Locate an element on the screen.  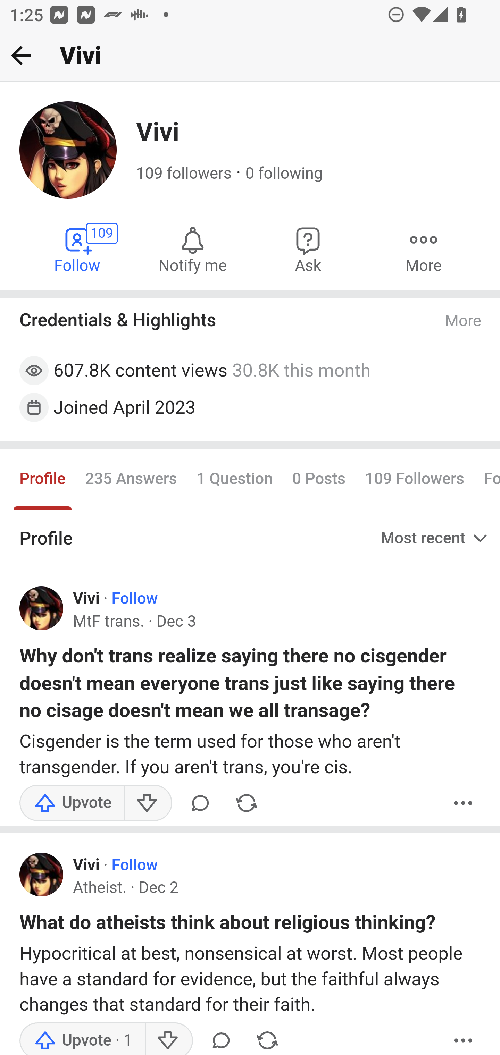
Profile is located at coordinates (43, 480).